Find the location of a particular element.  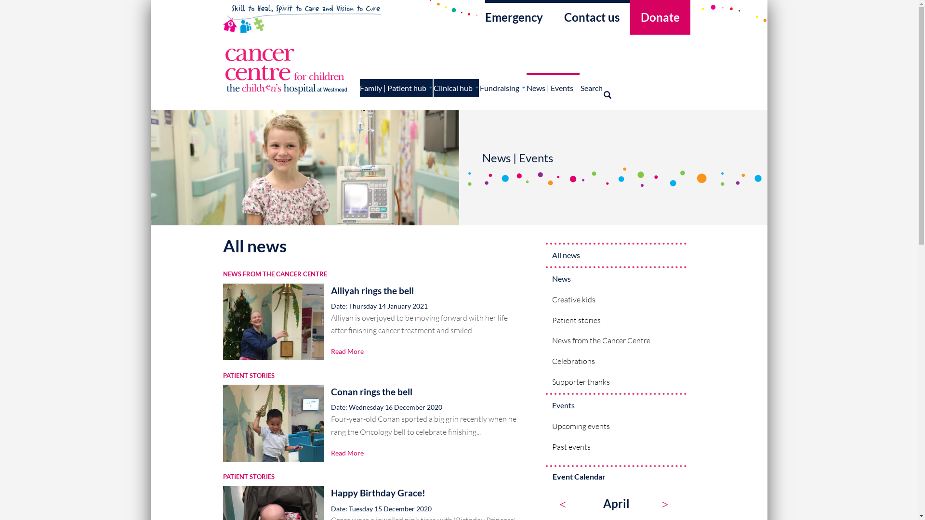

Read More is located at coordinates (347, 453).